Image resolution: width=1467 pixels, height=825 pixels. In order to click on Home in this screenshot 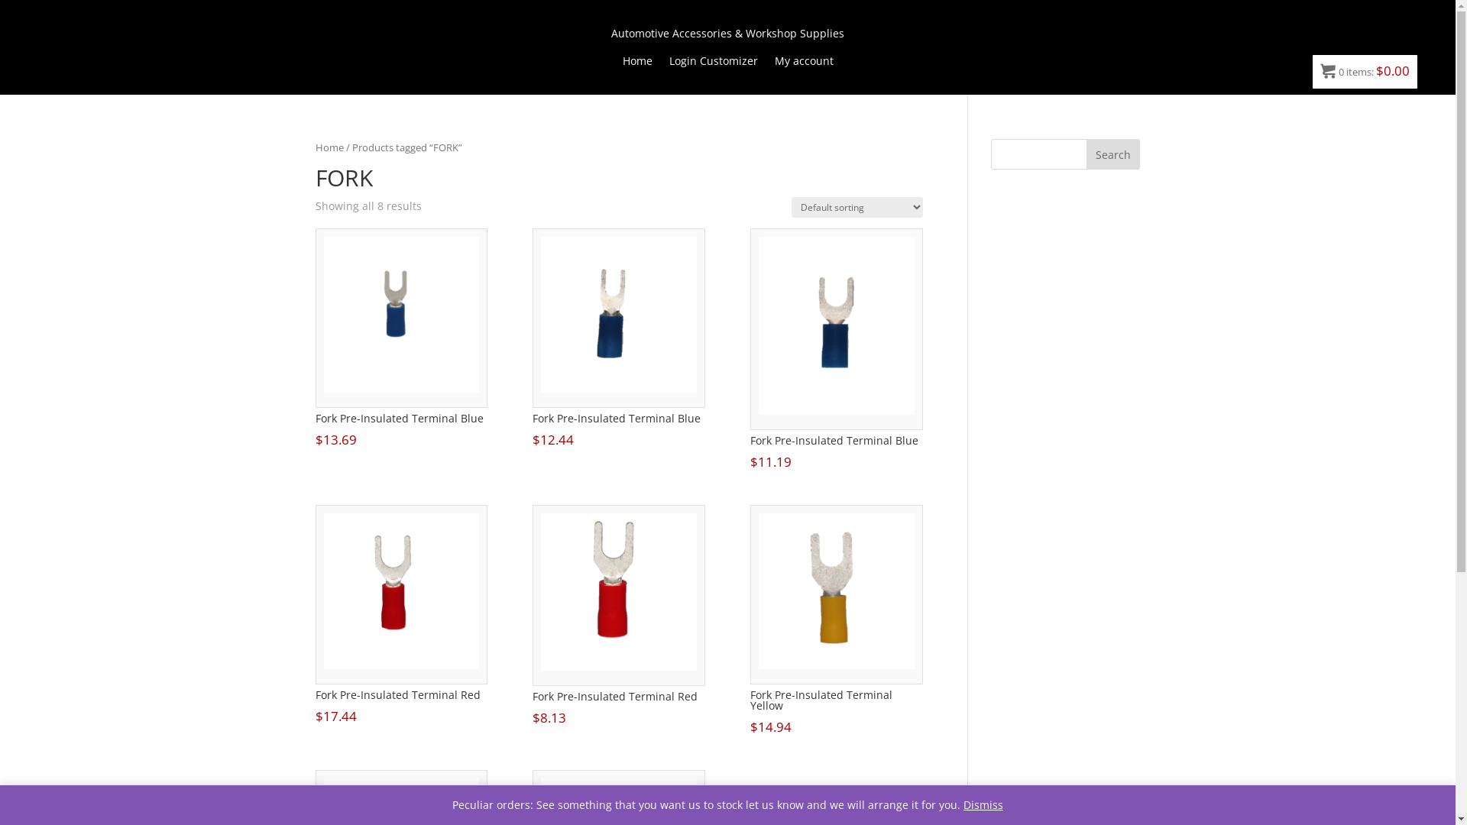, I will do `click(329, 147)`.